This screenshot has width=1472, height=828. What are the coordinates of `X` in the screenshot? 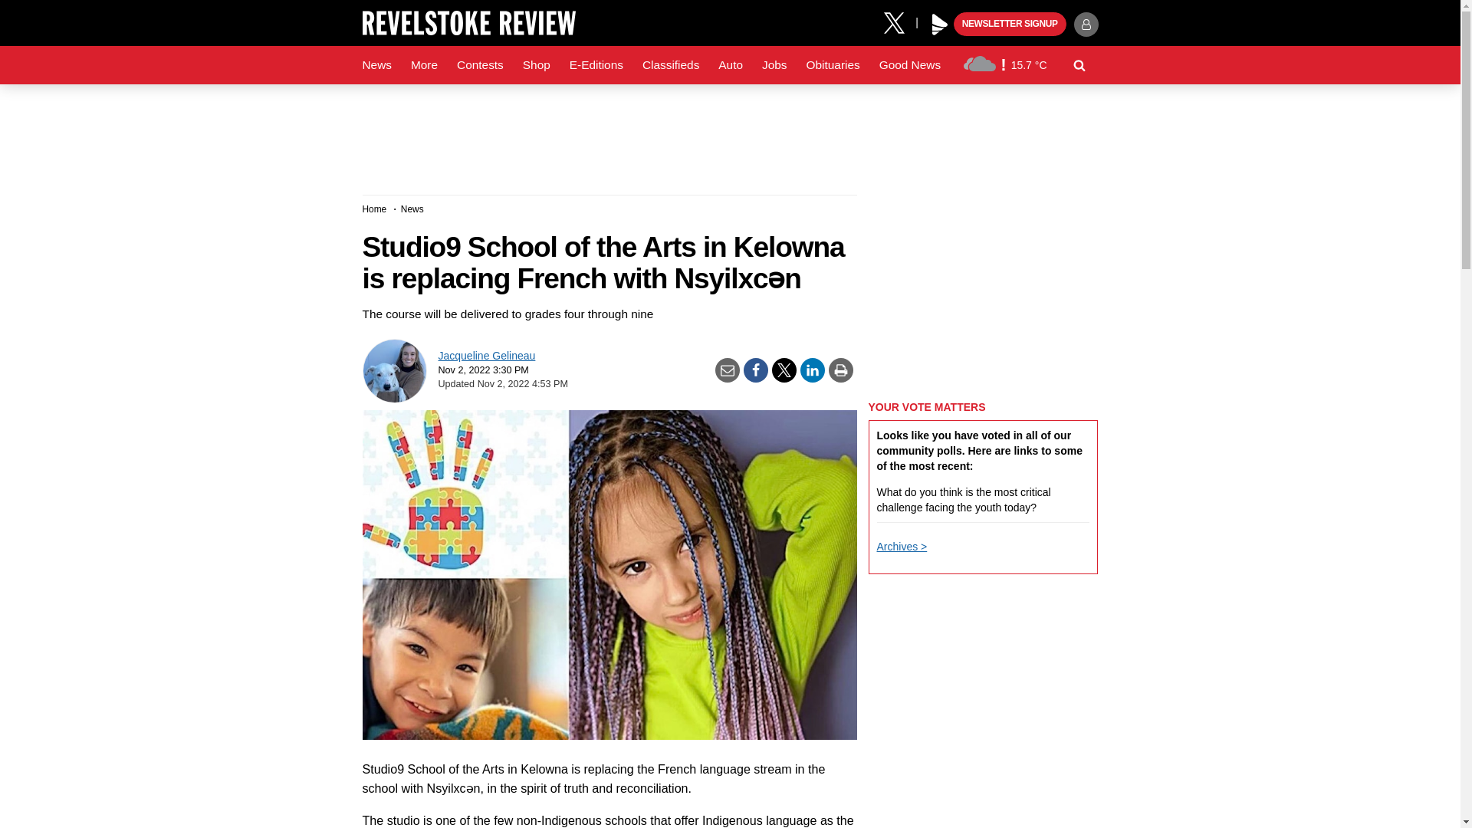 It's located at (899, 21).